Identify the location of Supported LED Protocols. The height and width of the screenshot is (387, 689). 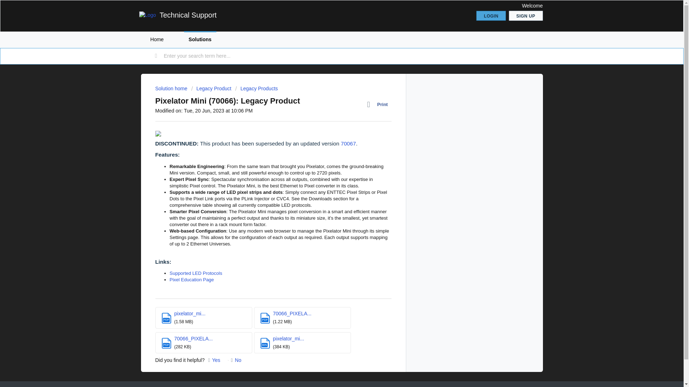
(196, 273).